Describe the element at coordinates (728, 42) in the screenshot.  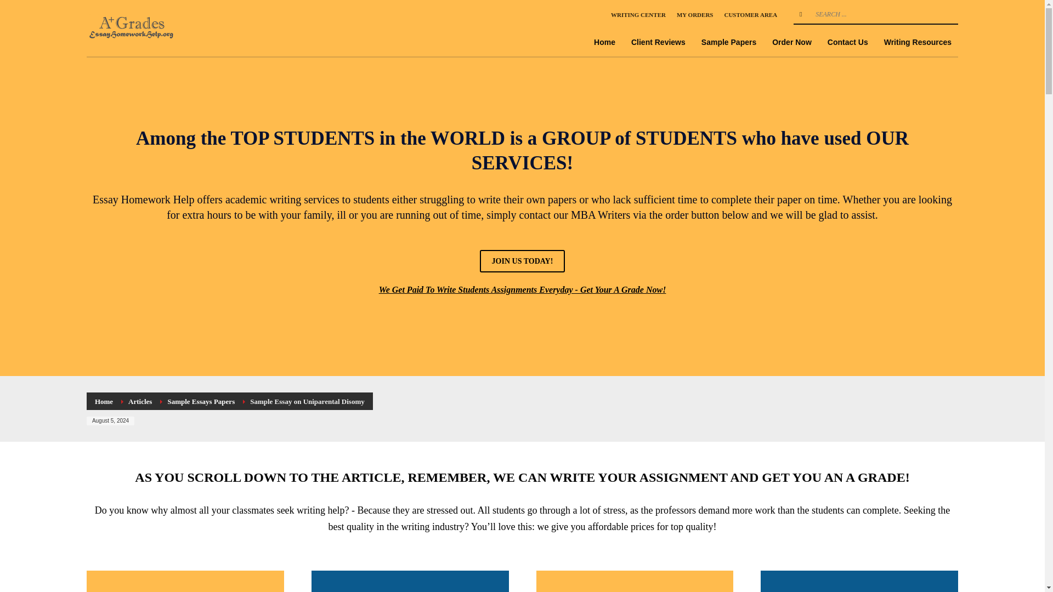
I see `Sample Papers` at that location.